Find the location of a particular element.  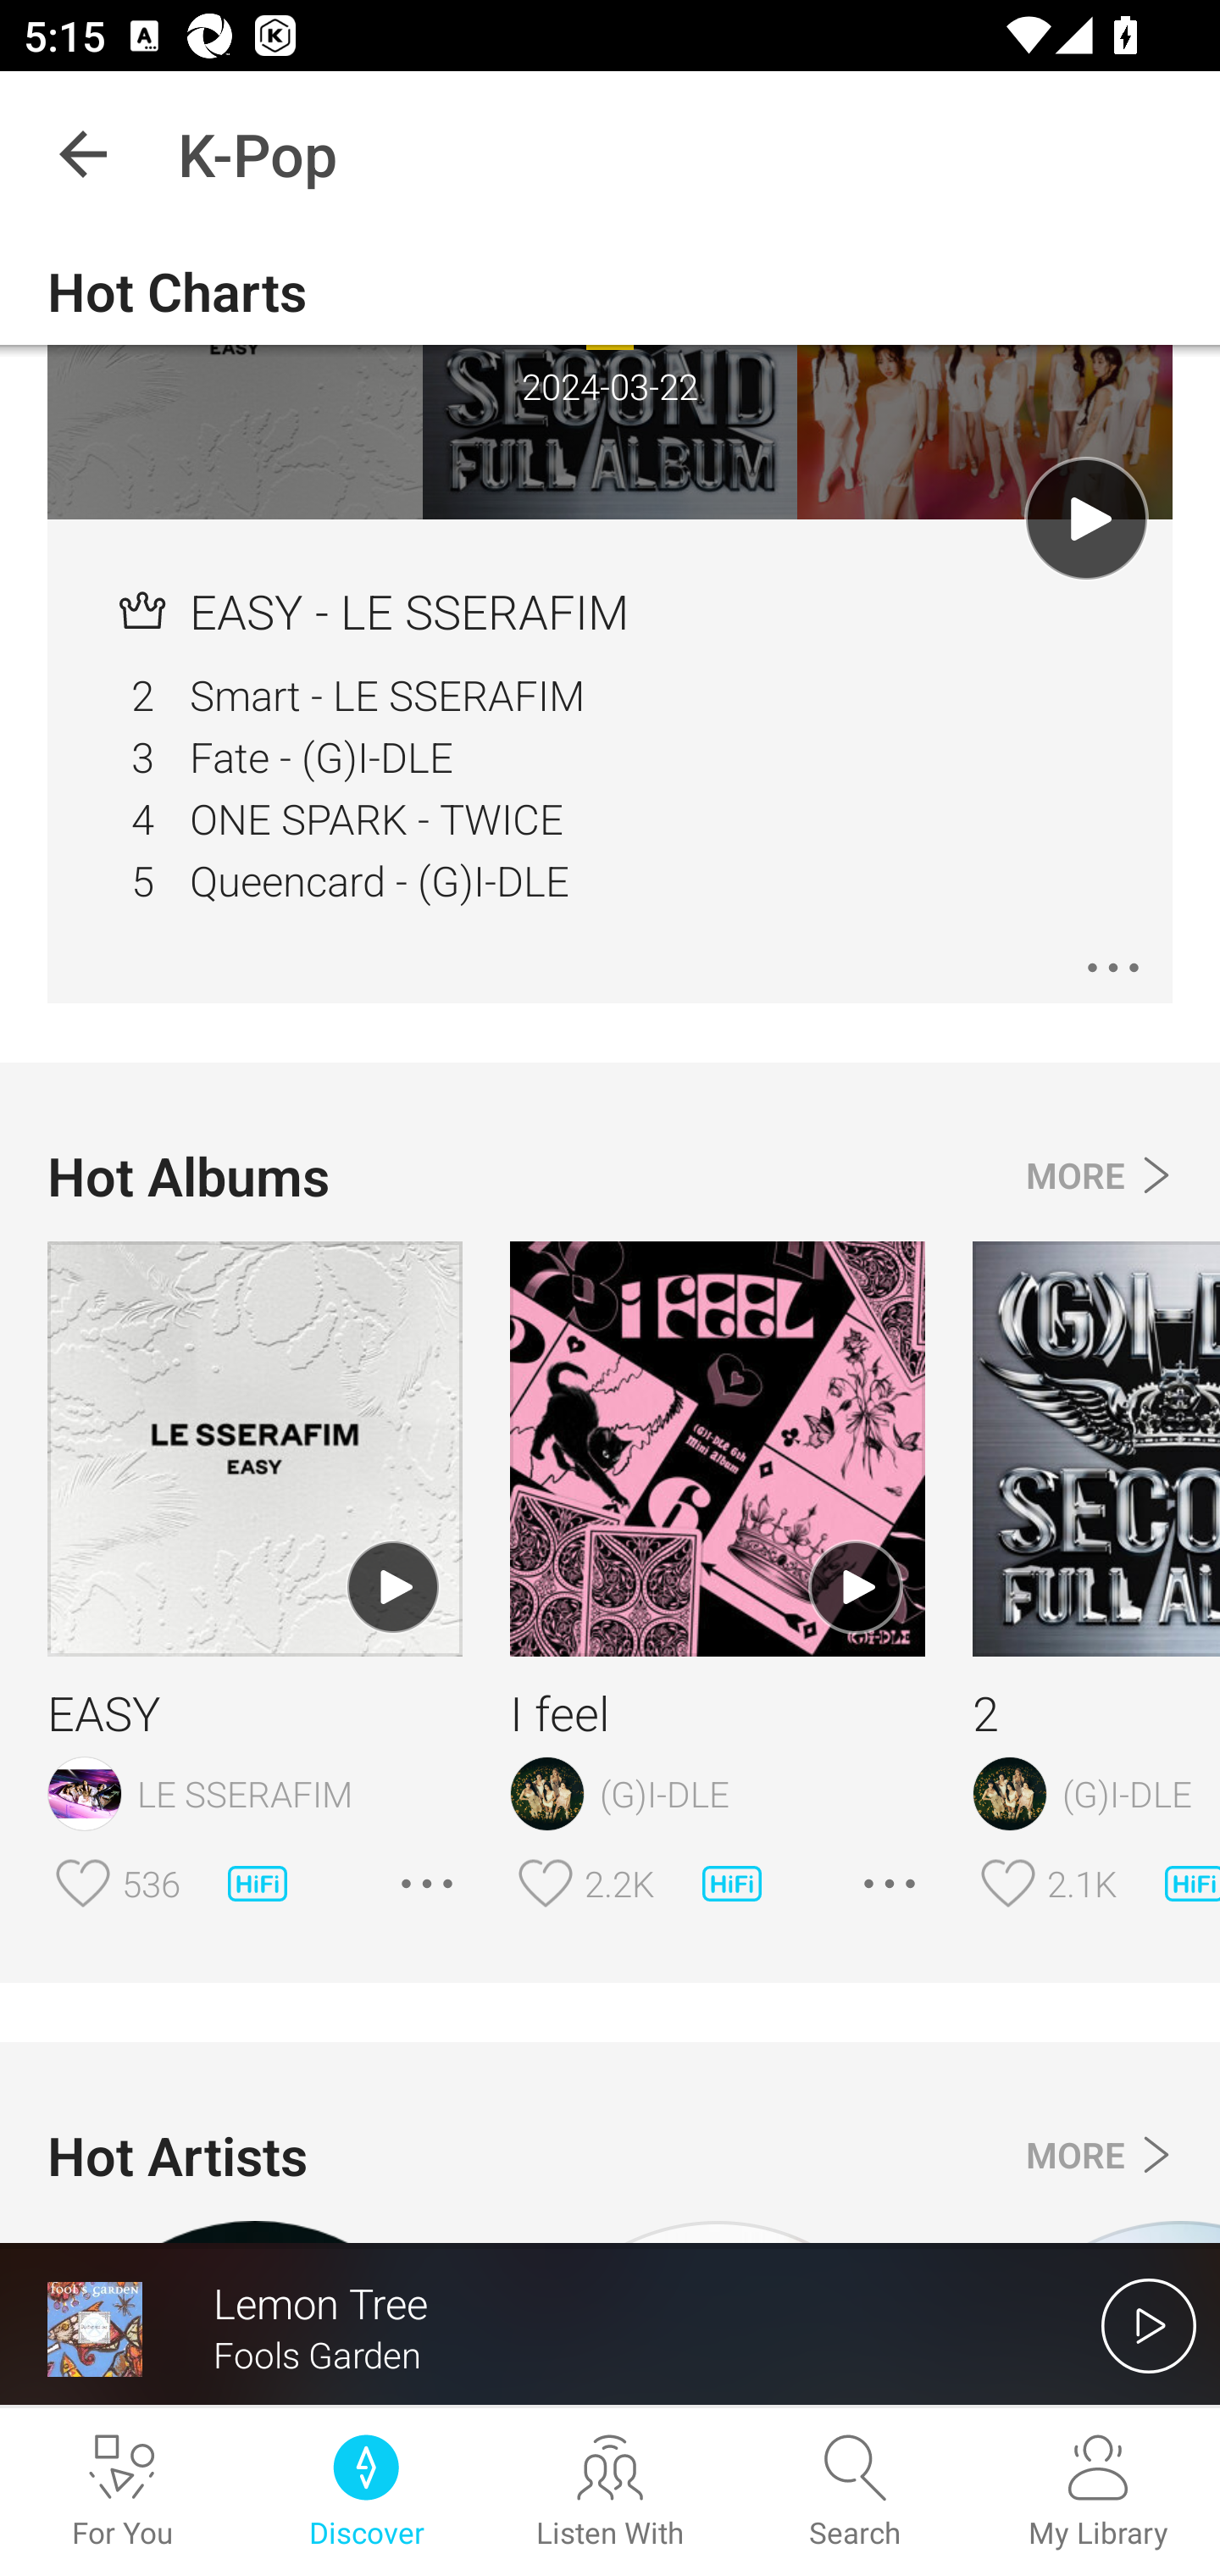

Hot Albums MORE is located at coordinates (610, 1176).